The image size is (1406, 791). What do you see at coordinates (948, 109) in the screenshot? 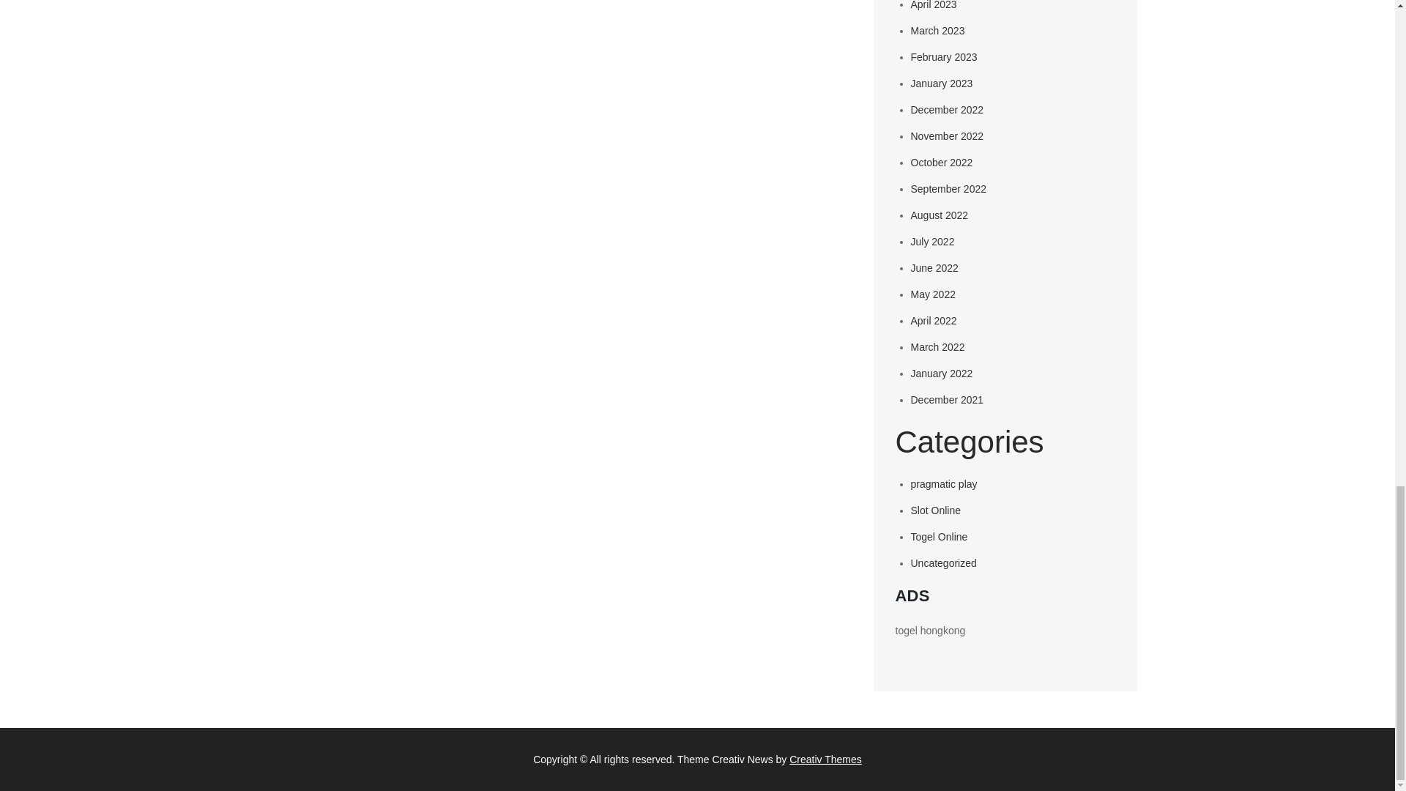
I see `December 2022` at bounding box center [948, 109].